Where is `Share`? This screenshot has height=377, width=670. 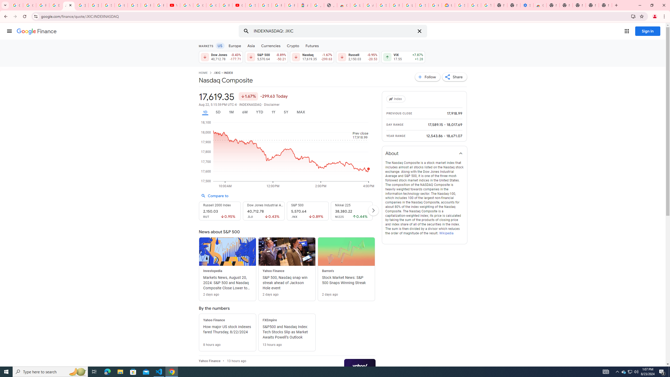
Share is located at coordinates (454, 77).